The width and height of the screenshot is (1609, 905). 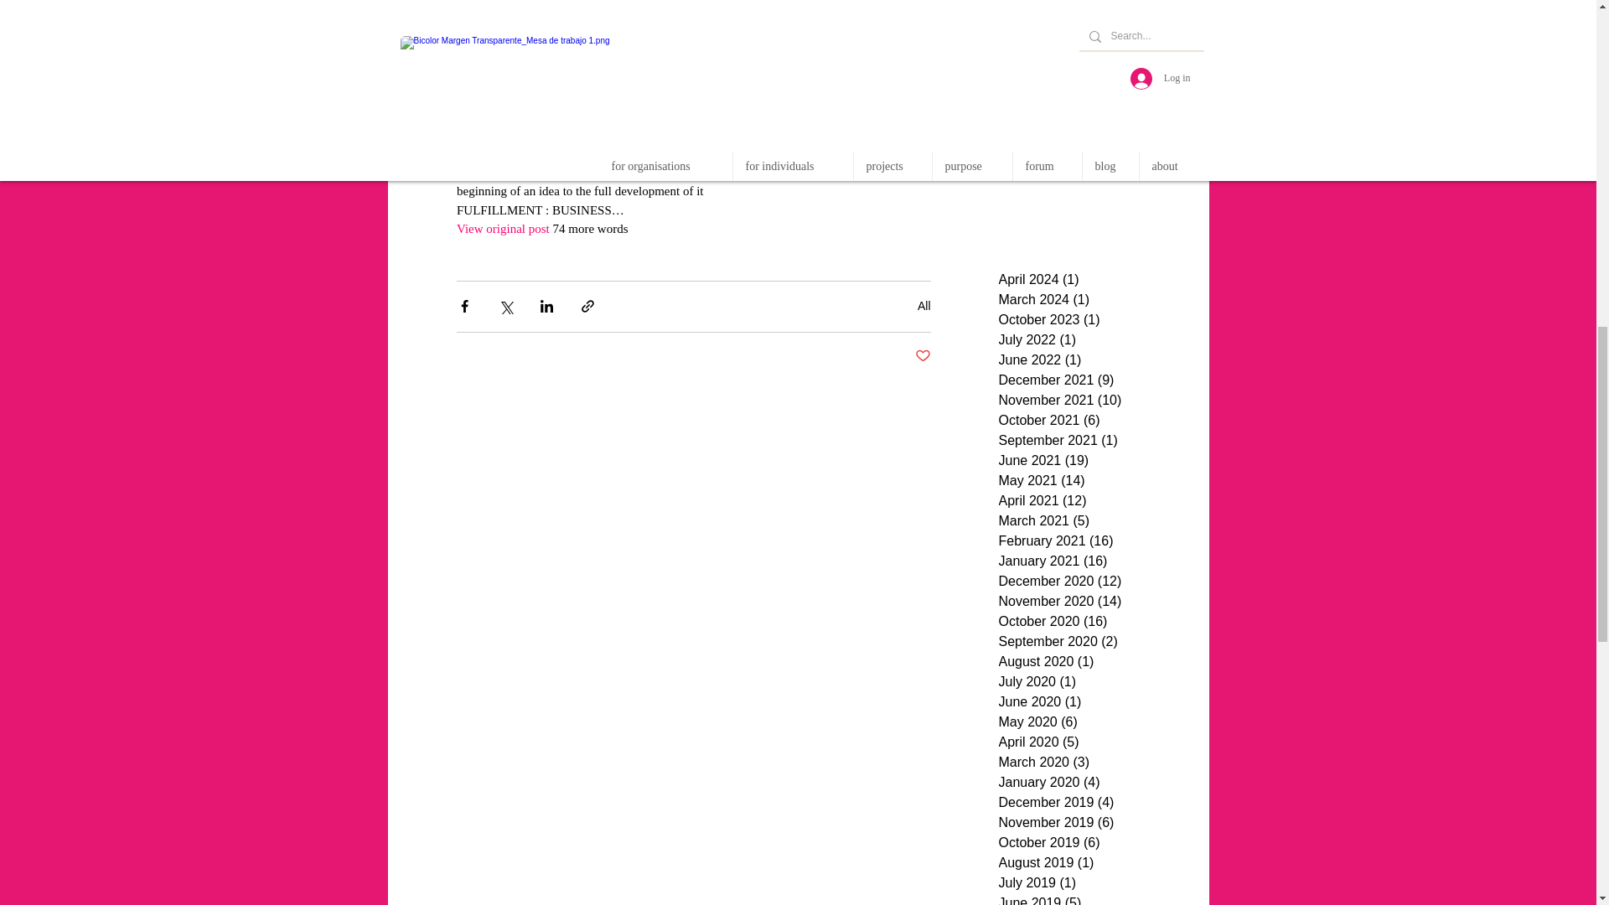 What do you see at coordinates (923, 355) in the screenshot?
I see `Post not marked as liked` at bounding box center [923, 355].